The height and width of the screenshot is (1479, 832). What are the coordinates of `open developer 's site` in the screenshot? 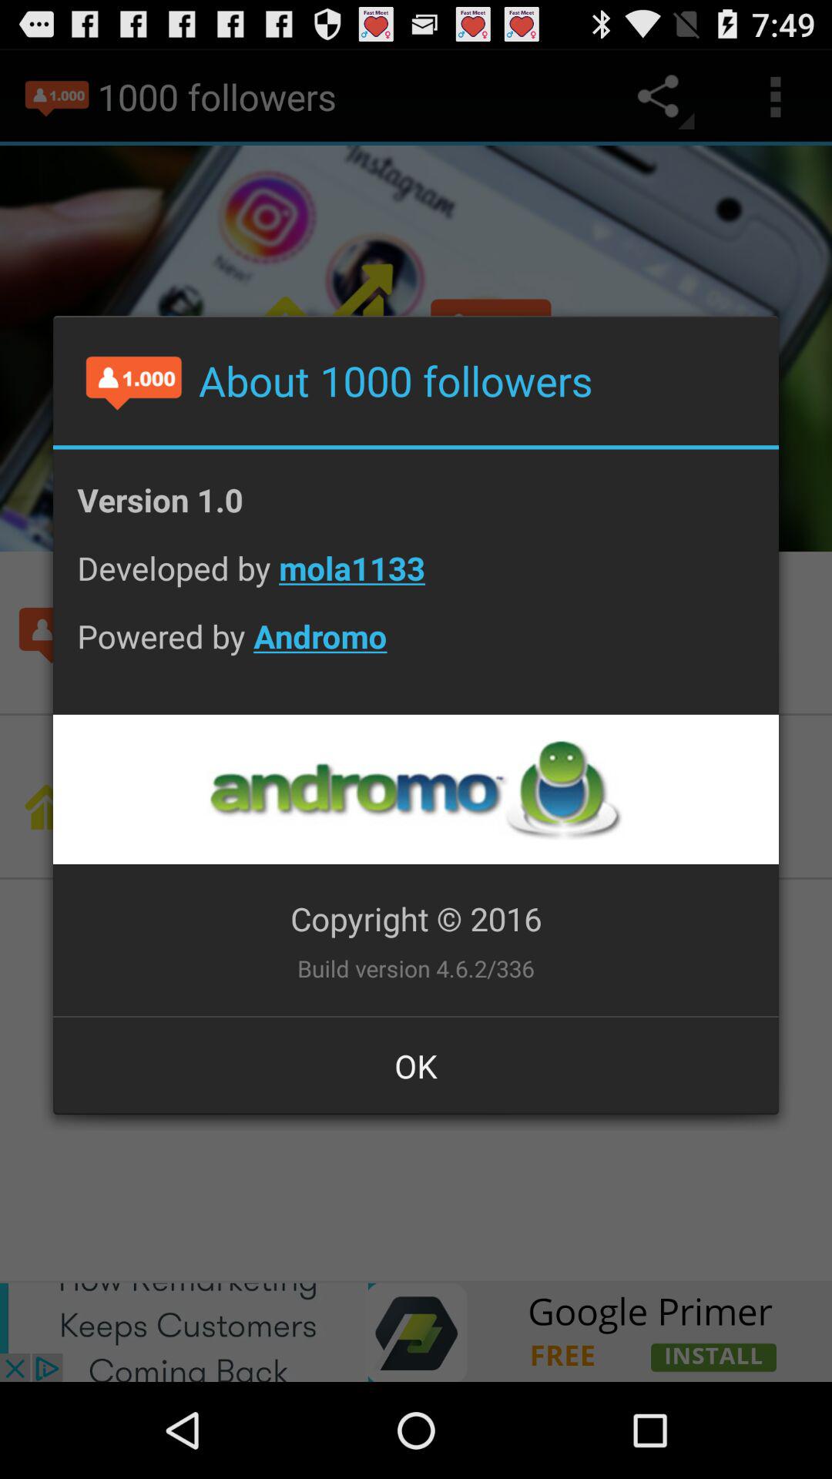 It's located at (415, 789).